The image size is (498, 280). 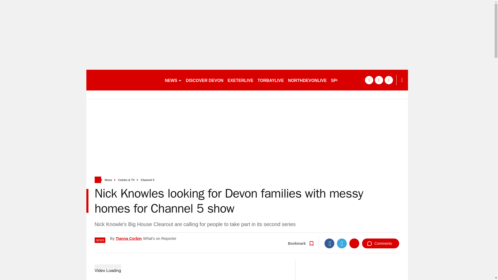 I want to click on TORBAYLIVE, so click(x=271, y=80).